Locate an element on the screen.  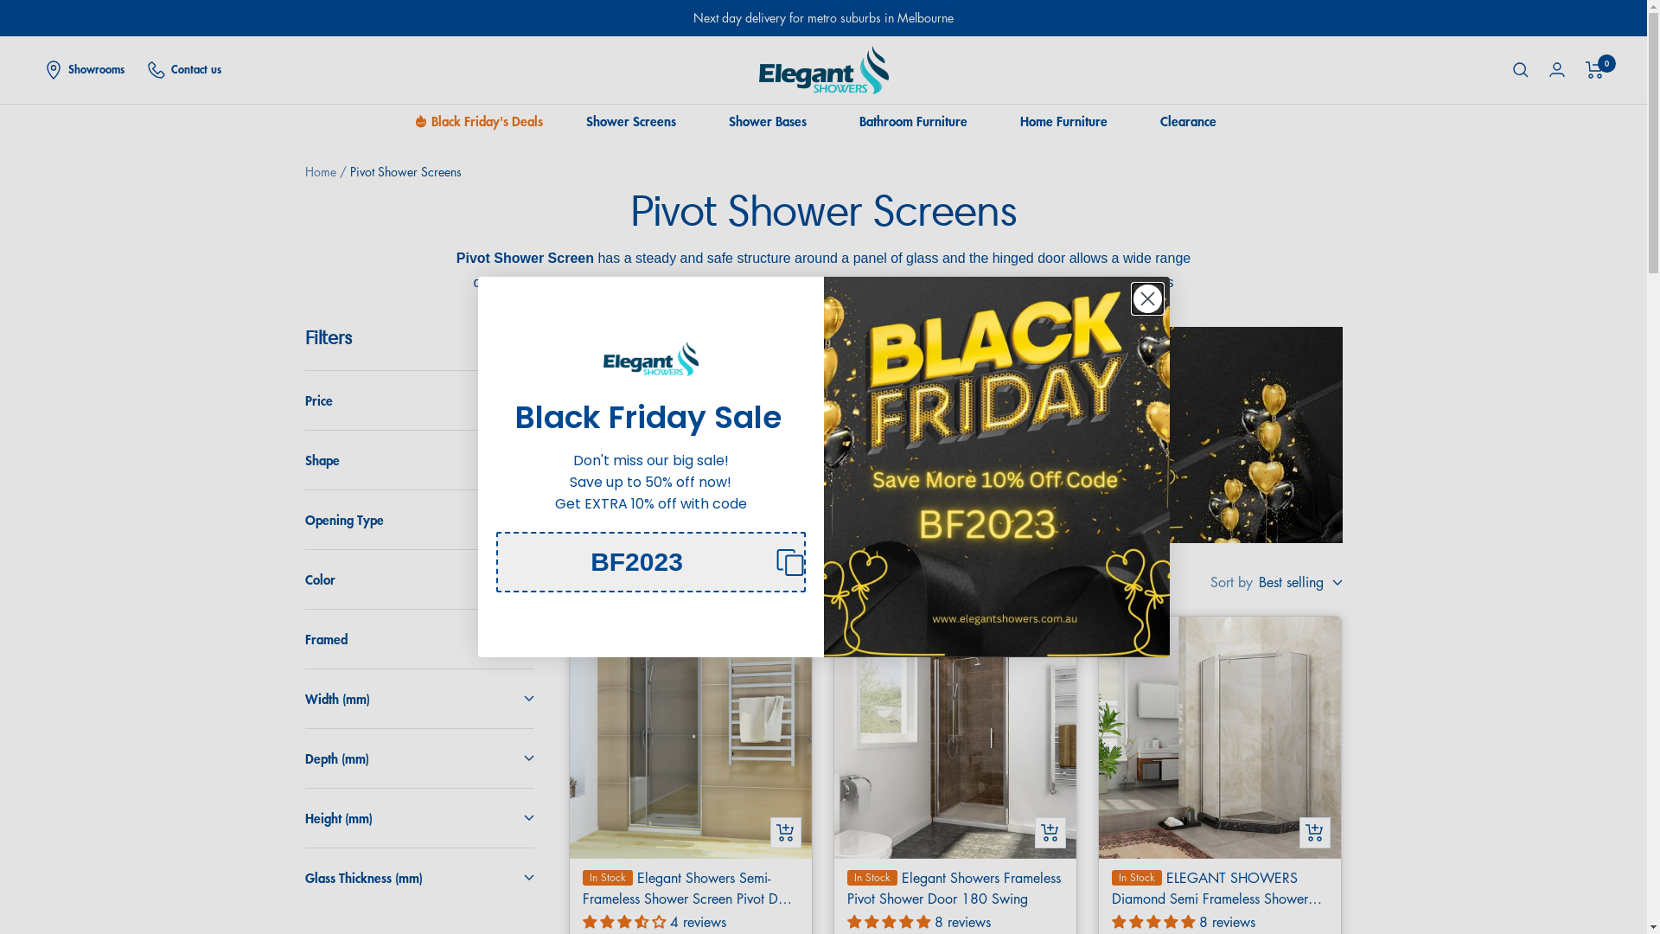
Contact us is located at coordinates (183, 70).